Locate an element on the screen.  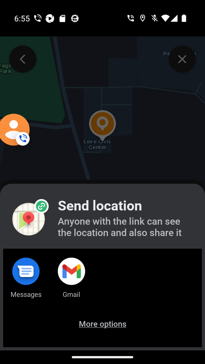
Messages is located at coordinates (26, 282).